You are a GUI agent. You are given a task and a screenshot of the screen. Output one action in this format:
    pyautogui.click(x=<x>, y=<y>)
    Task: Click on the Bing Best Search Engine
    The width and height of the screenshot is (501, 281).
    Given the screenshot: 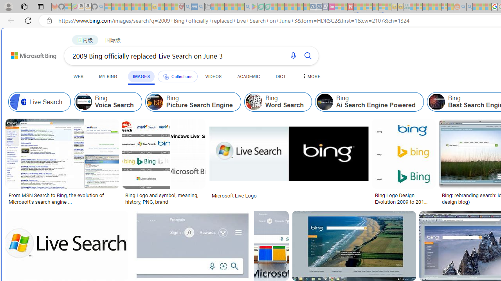 What is the action you would take?
    pyautogui.click(x=436, y=101)
    